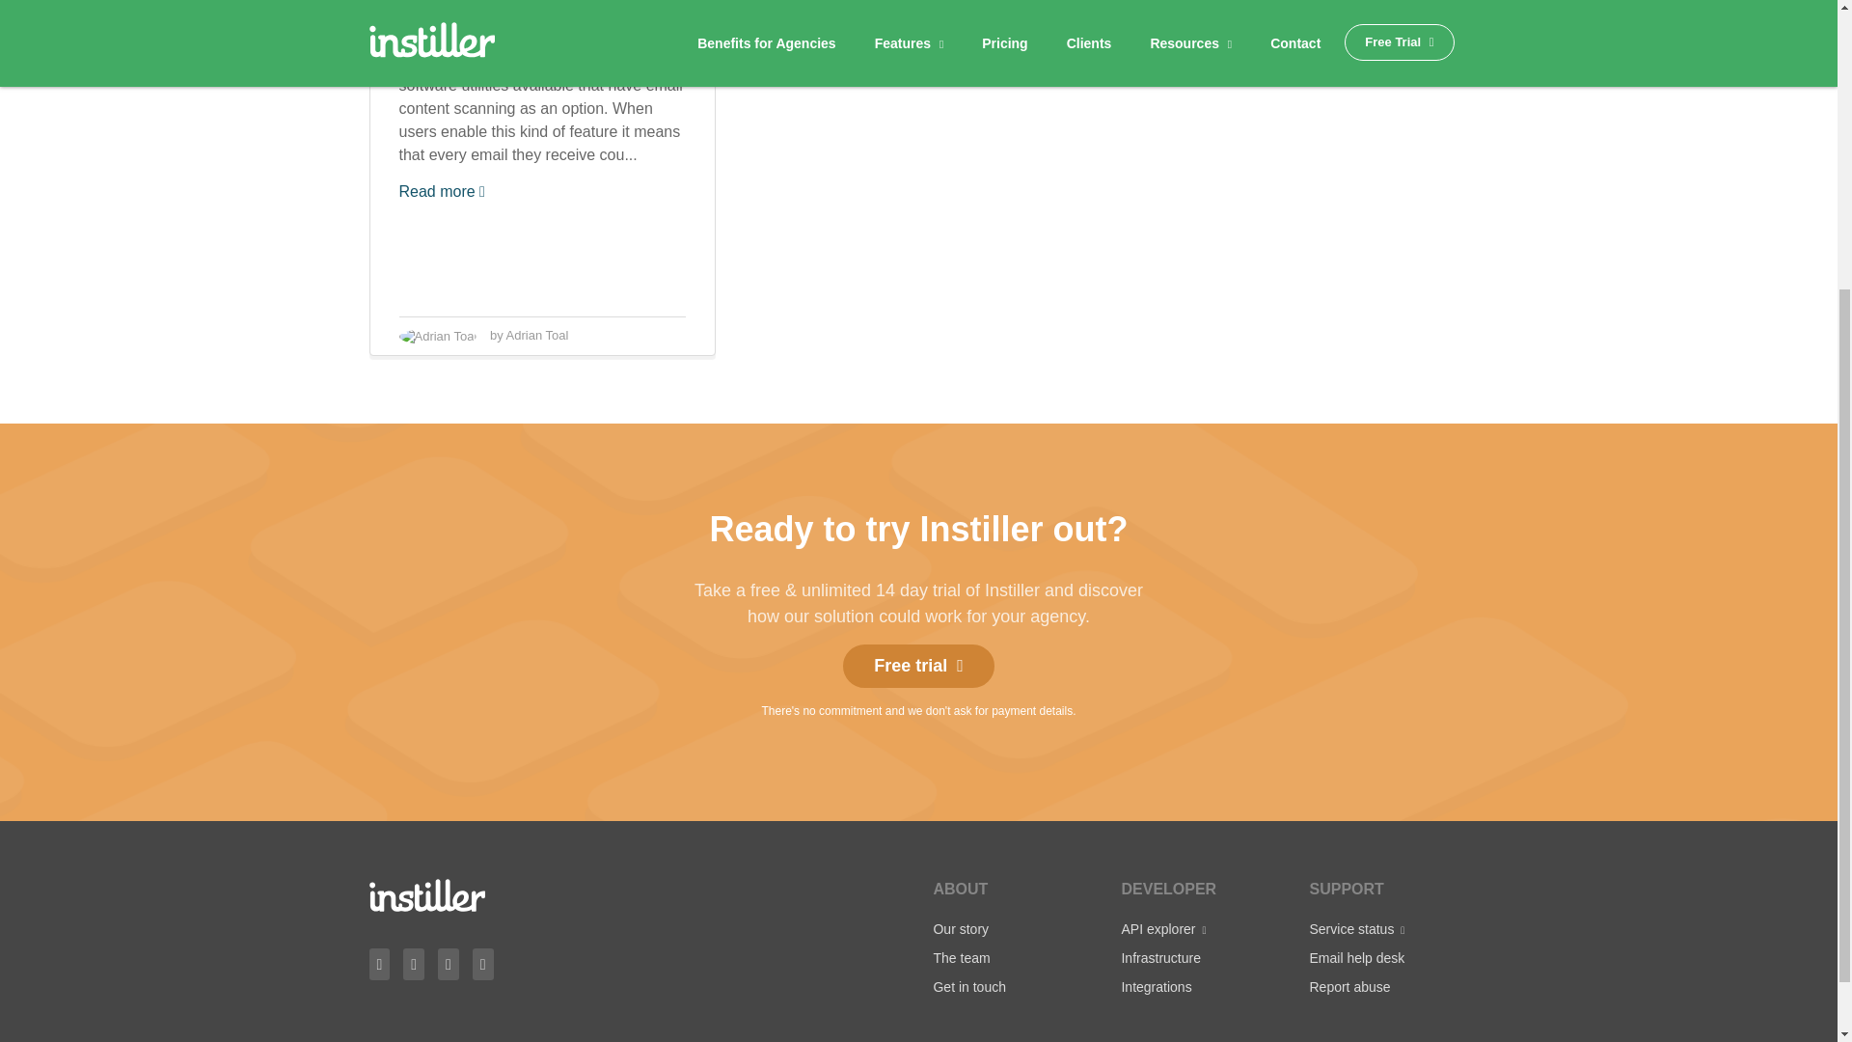  I want to click on Read more, so click(442, 191).